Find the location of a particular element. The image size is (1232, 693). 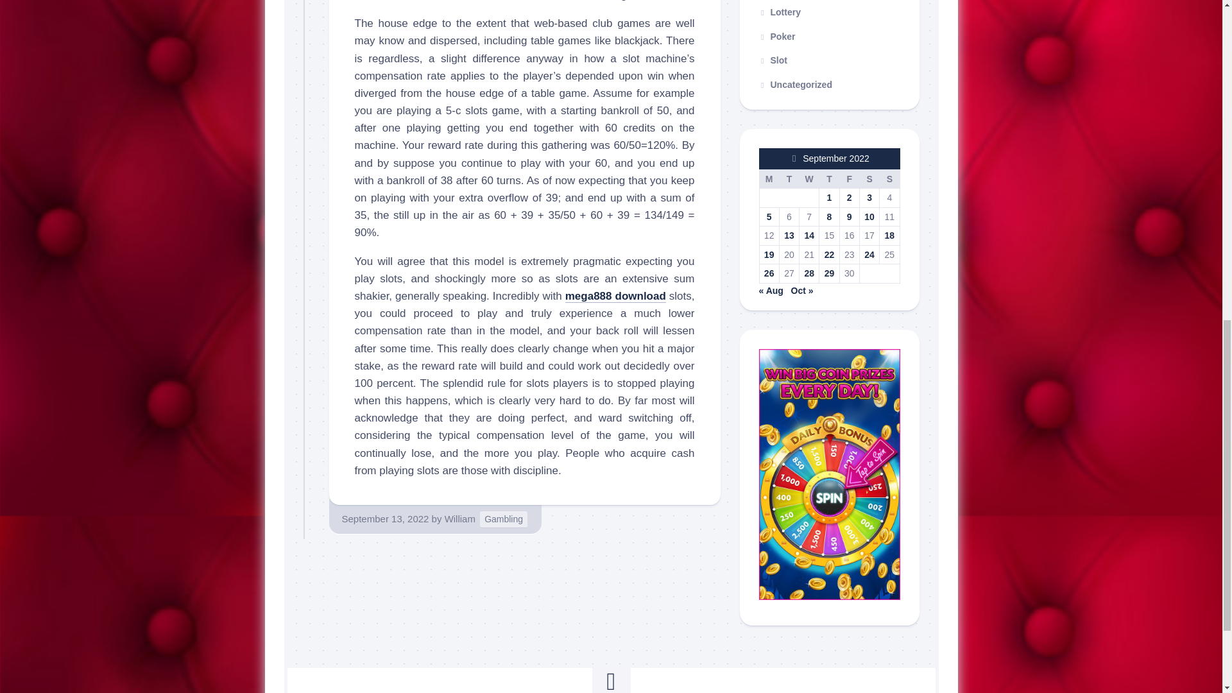

26 is located at coordinates (769, 273).